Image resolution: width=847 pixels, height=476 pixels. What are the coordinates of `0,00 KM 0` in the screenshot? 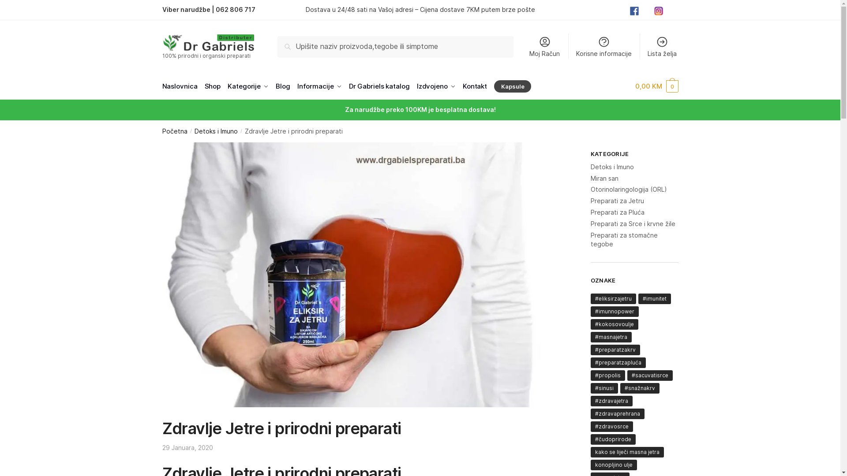 It's located at (656, 86).